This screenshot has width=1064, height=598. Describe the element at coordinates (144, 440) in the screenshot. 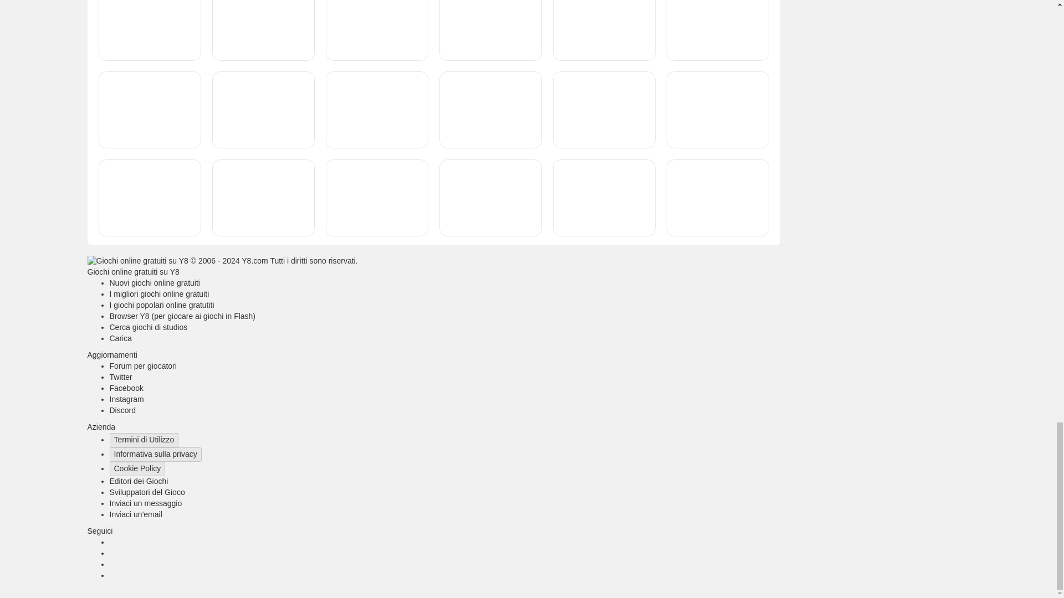

I see `Termini di Utilizzo` at that location.